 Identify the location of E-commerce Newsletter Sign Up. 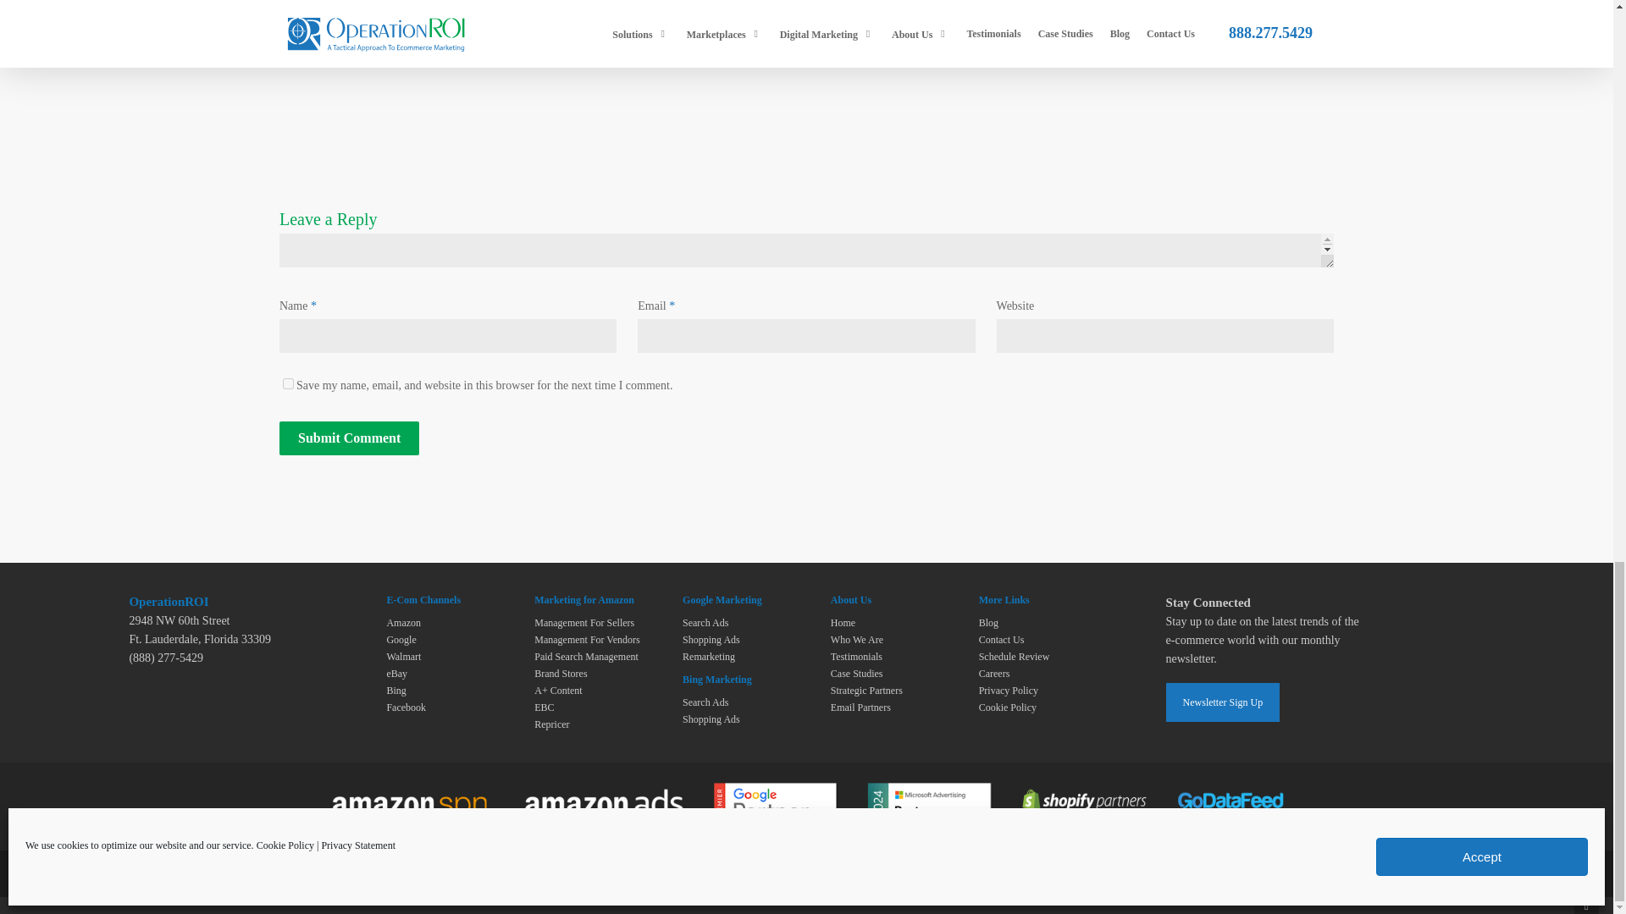
(1223, 702).